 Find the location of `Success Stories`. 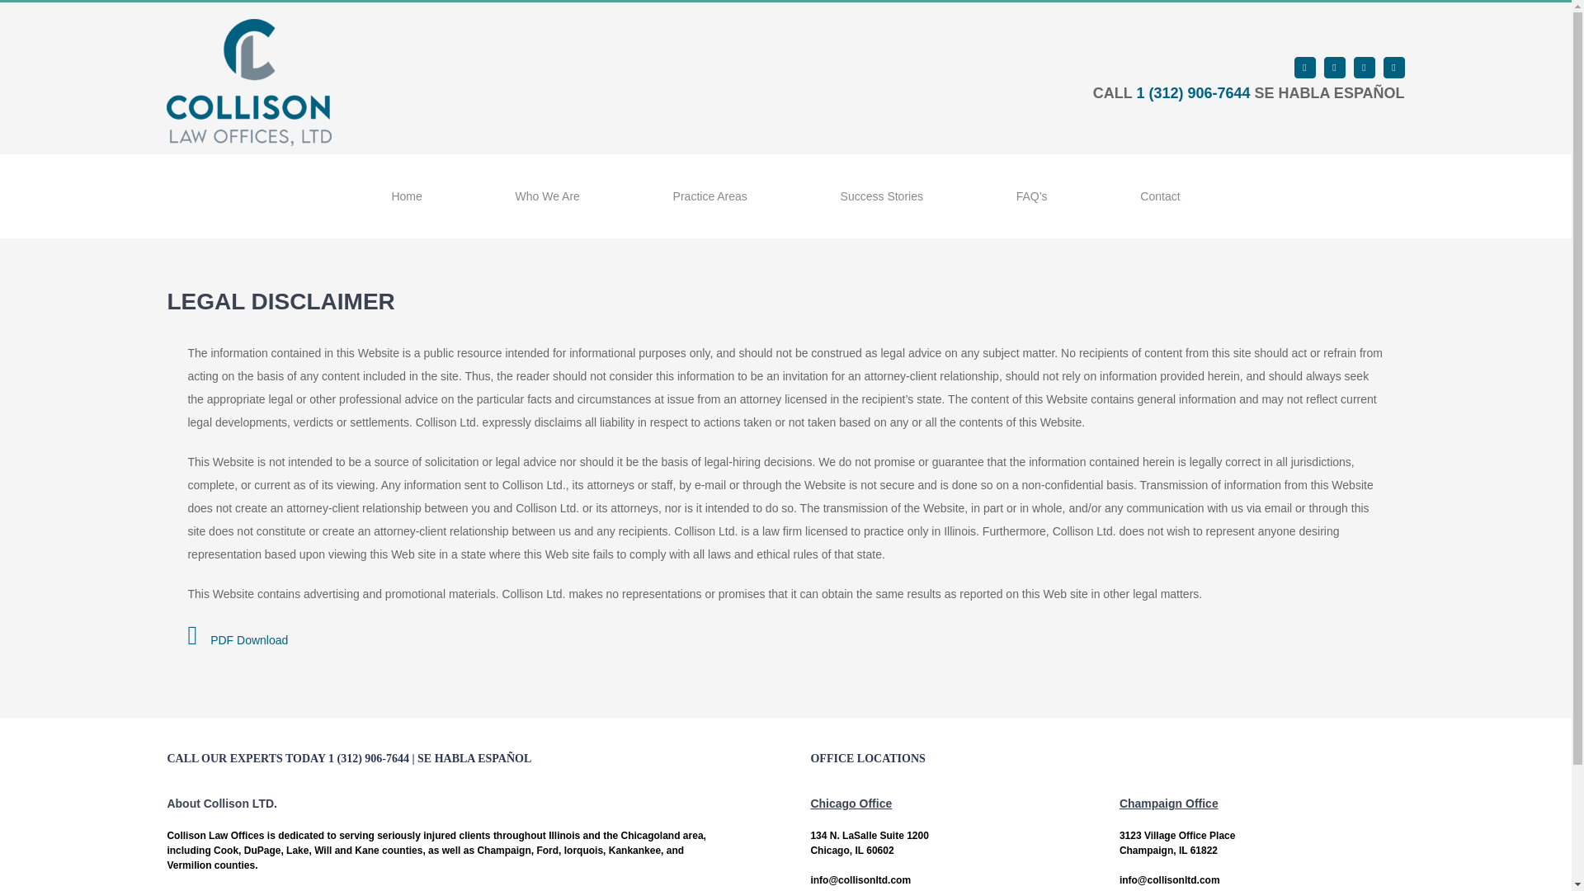

Success Stories is located at coordinates (881, 196).